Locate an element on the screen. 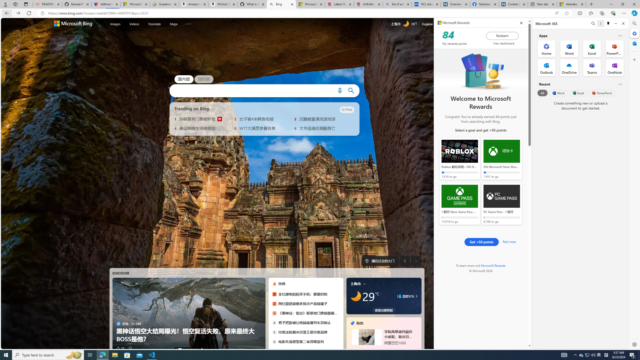  Images is located at coordinates (115, 24).